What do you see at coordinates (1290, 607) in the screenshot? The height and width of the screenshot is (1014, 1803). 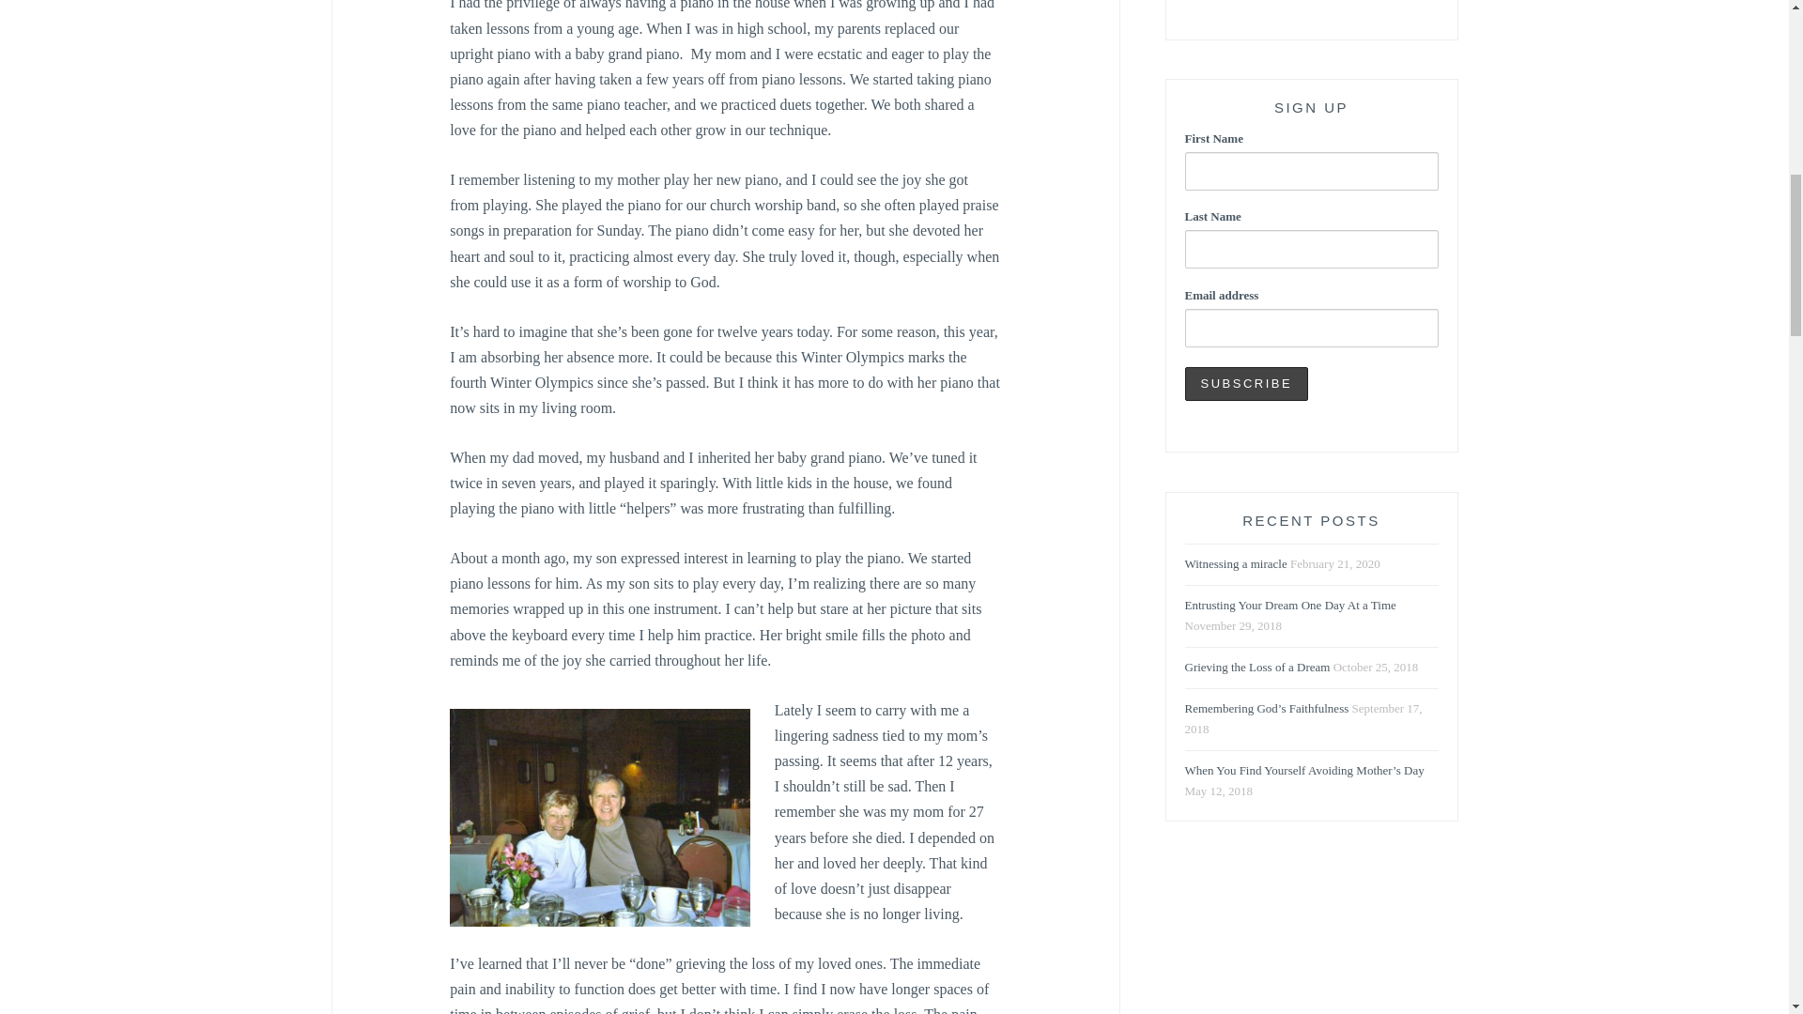 I see `Entrusting Your Dream One Day At a Time` at bounding box center [1290, 607].